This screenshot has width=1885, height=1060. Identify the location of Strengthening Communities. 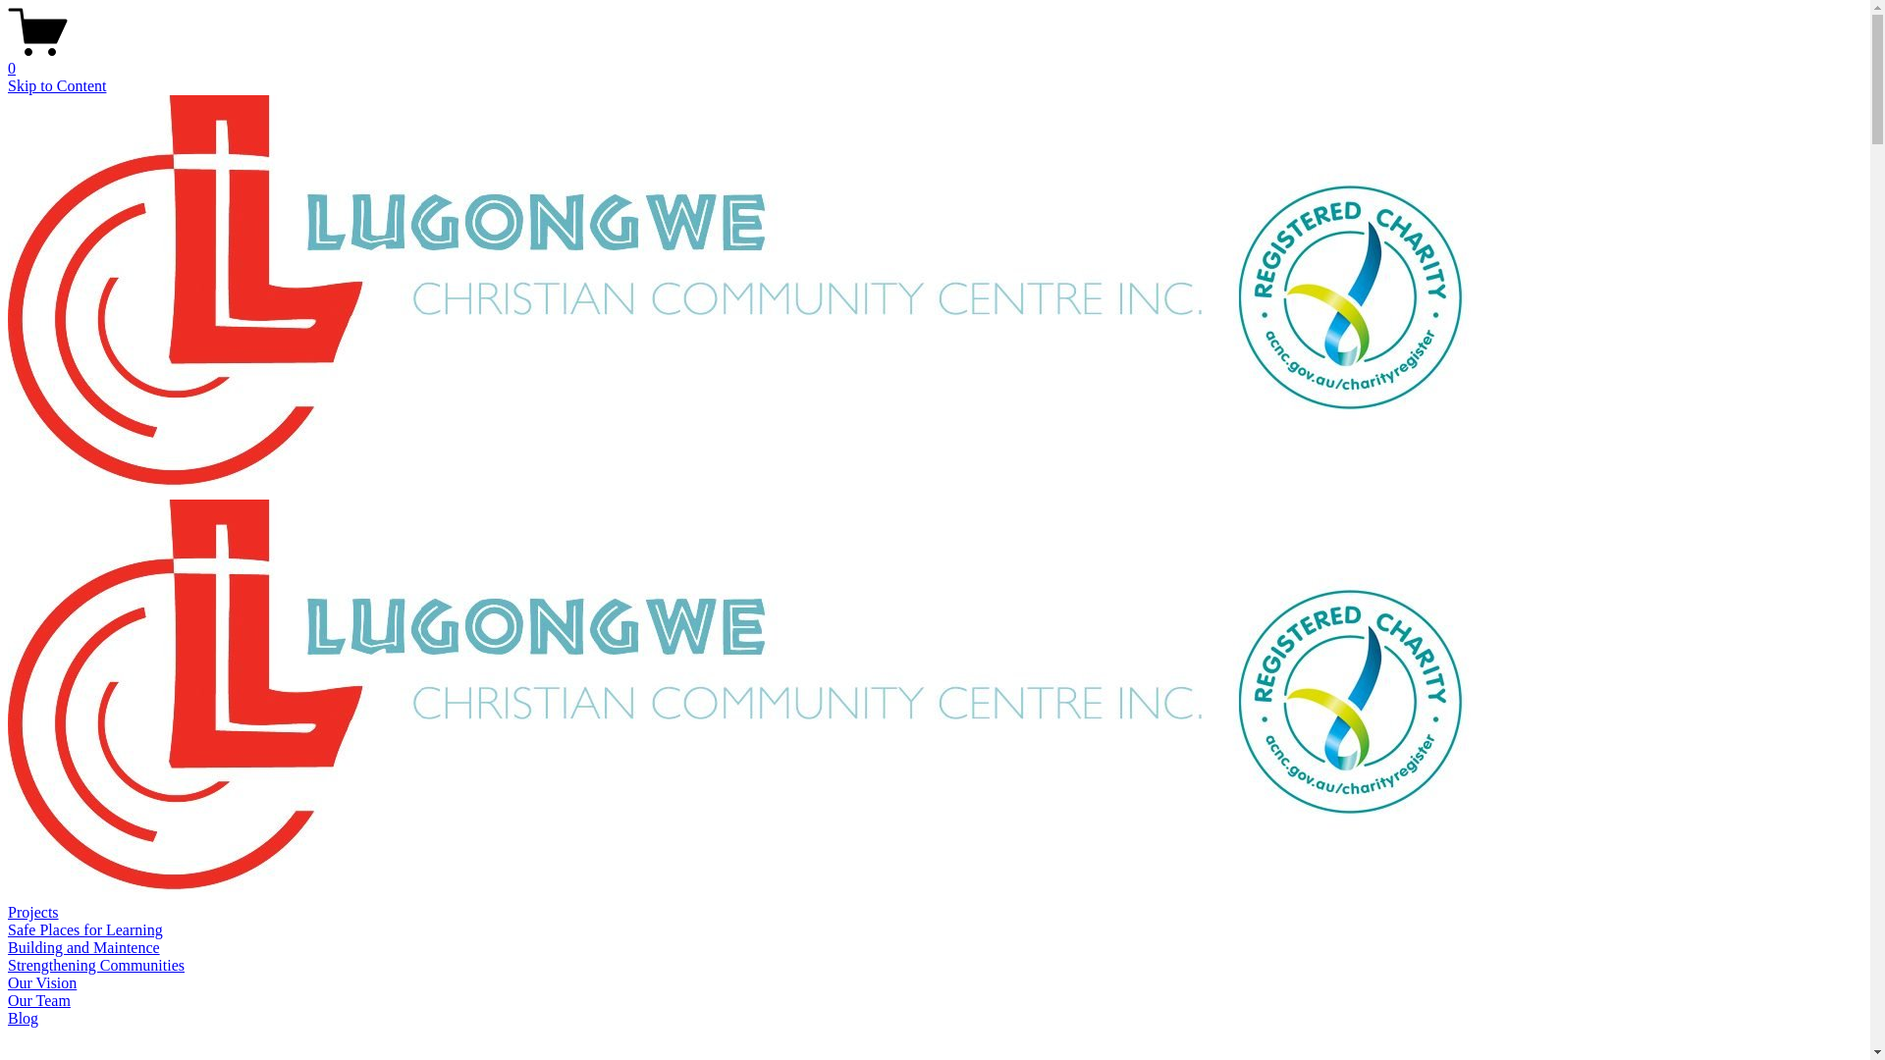
(96, 966).